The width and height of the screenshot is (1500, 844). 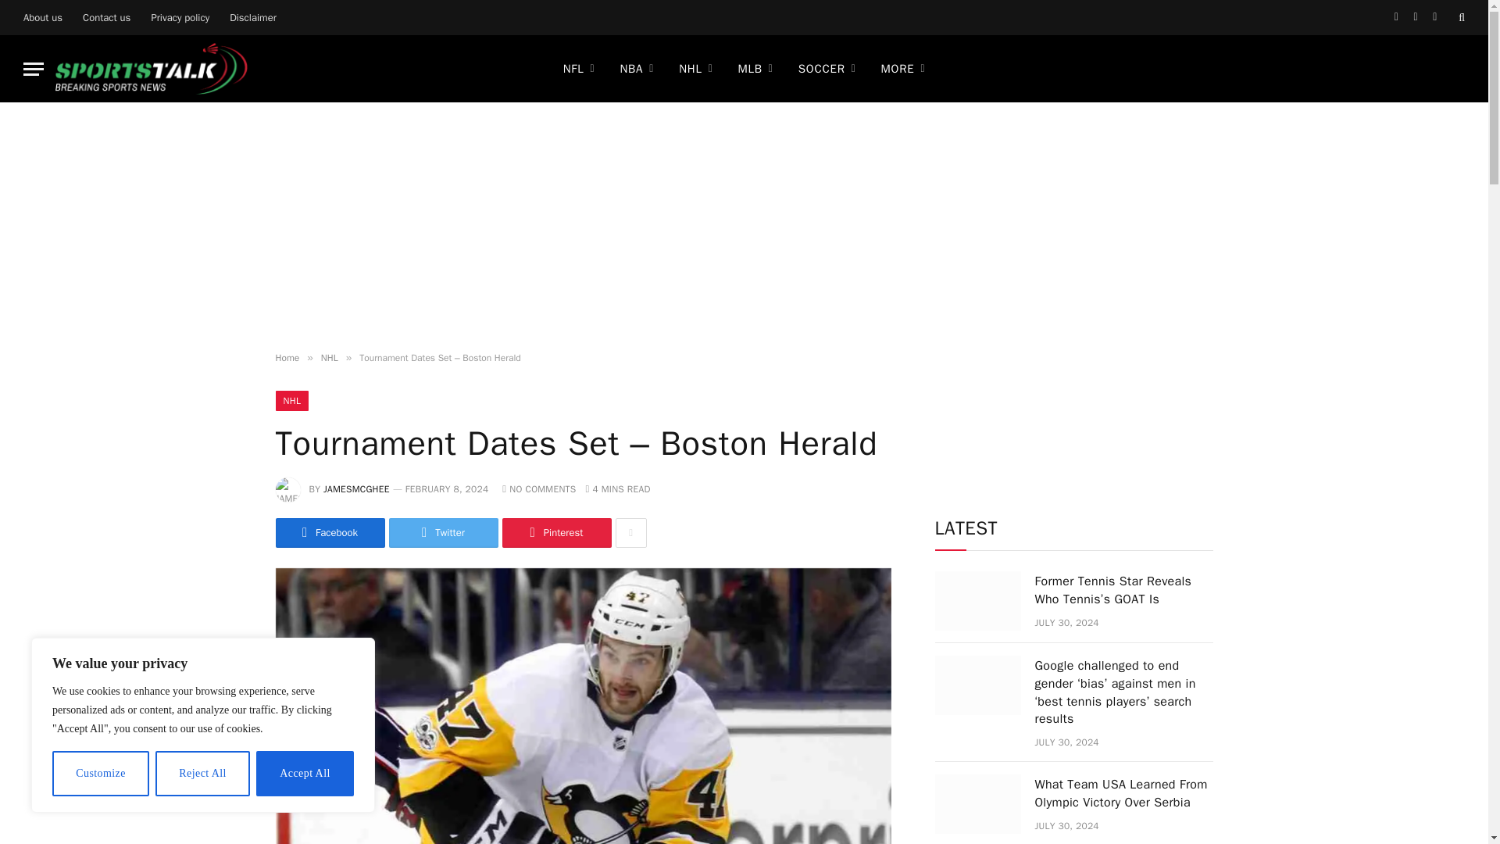 What do you see at coordinates (203, 774) in the screenshot?
I see `Reject All` at bounding box center [203, 774].